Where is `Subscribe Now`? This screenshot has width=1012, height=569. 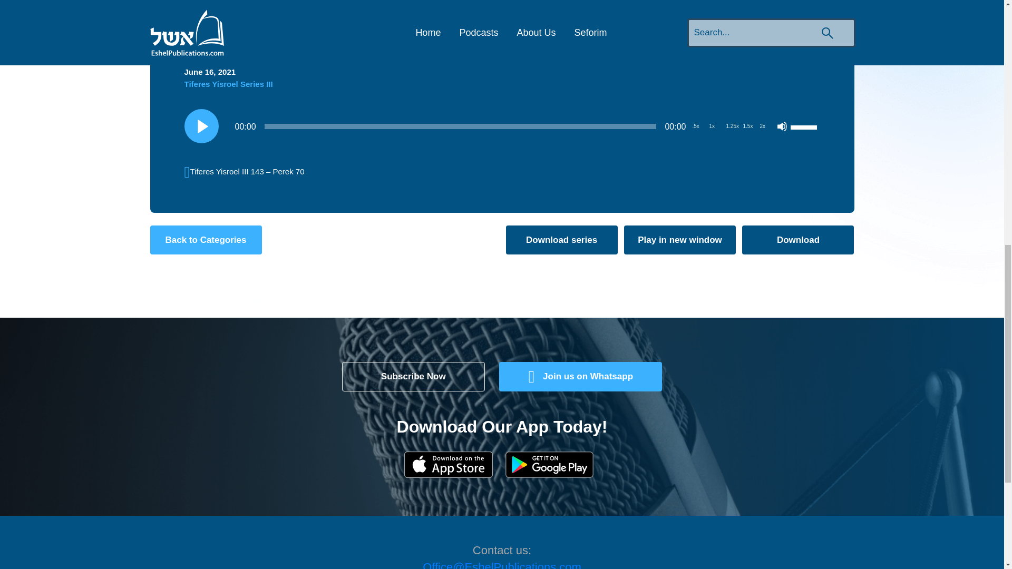
Subscribe Now is located at coordinates (413, 376).